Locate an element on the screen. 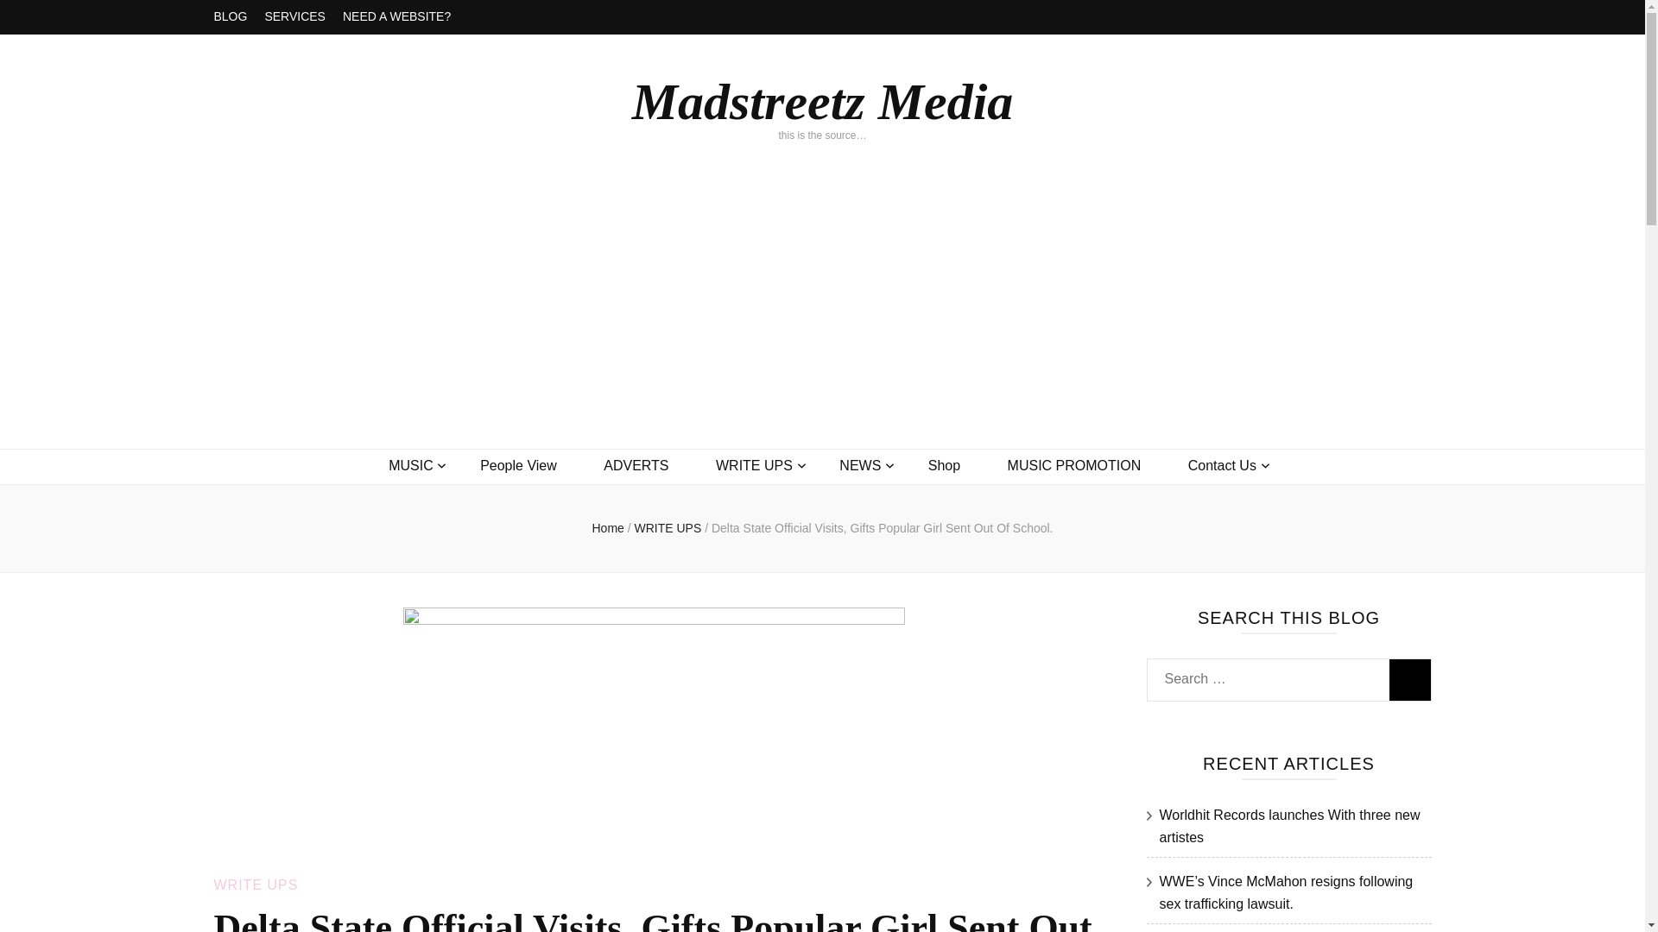  ADVERTS is located at coordinates (636, 466).